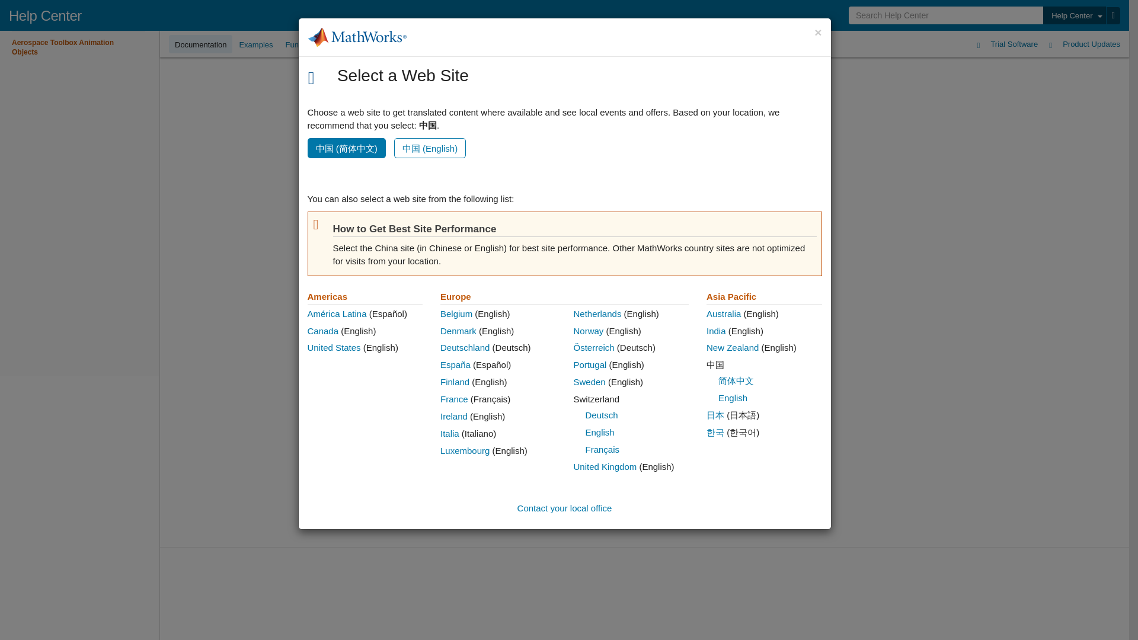  I want to click on Aerospace Toolbox Animation Objects, so click(78, 48).